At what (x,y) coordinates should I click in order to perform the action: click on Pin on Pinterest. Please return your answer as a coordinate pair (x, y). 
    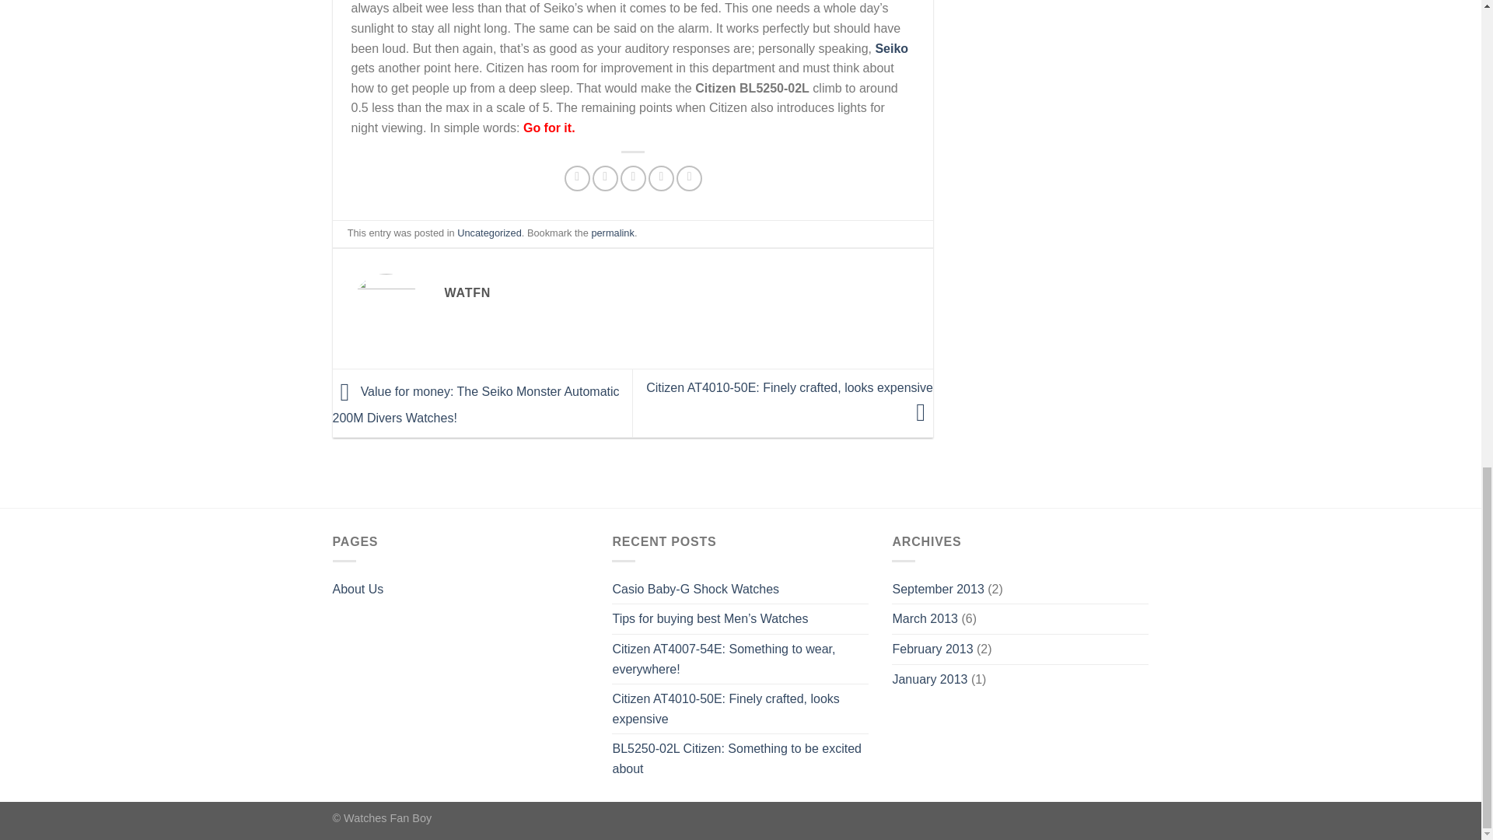
    Looking at the image, I should click on (661, 178).